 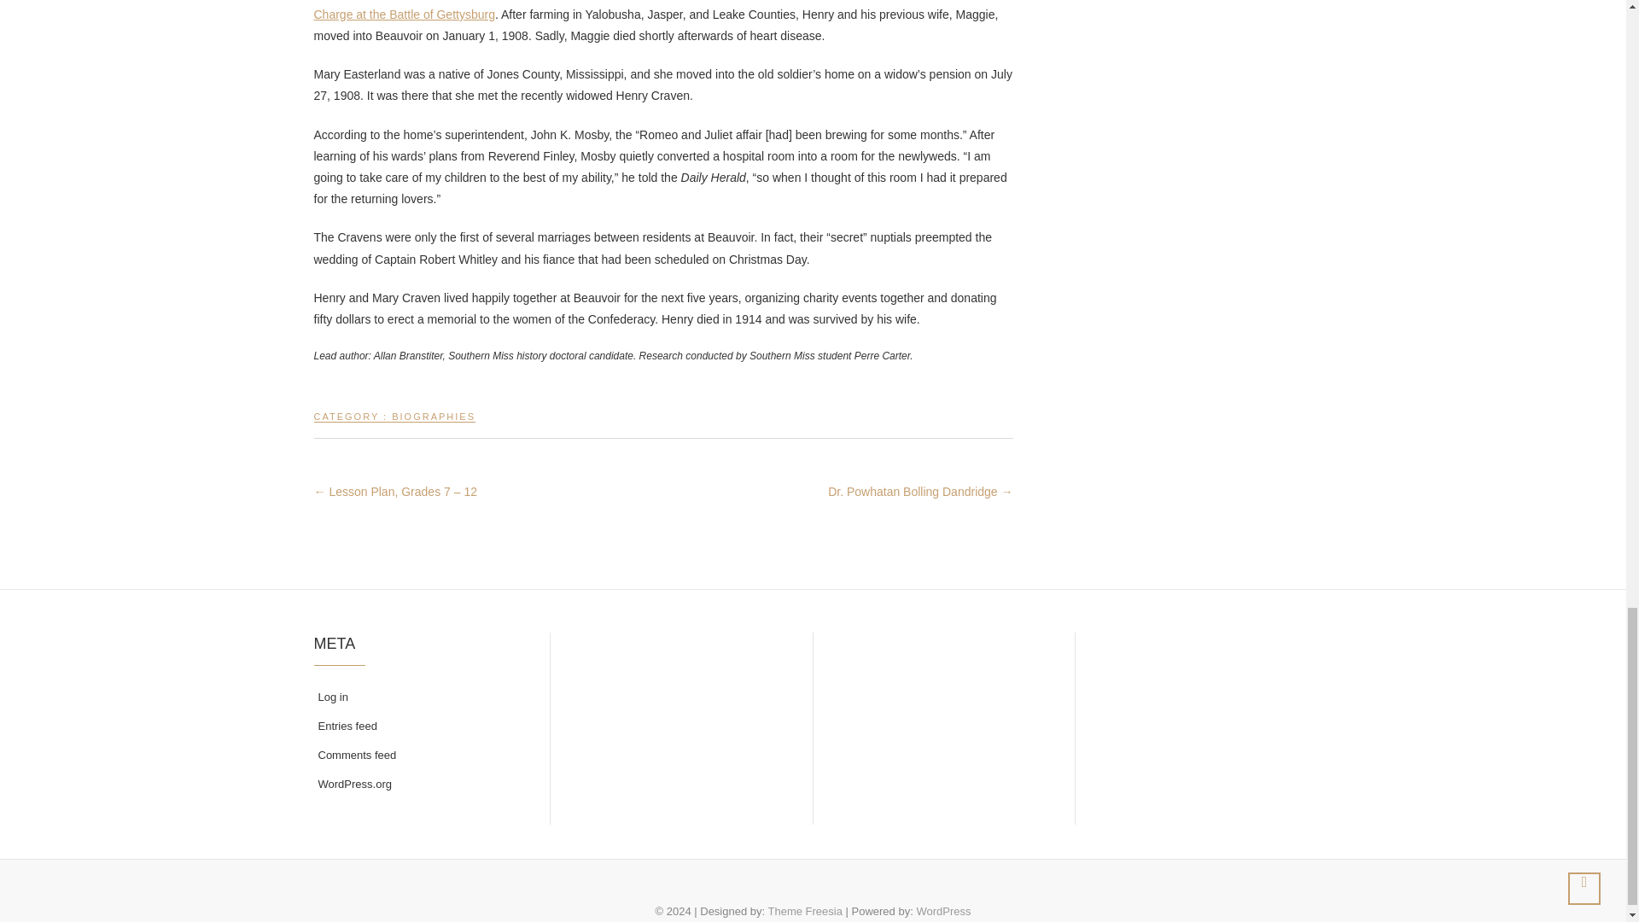 I want to click on BIOGRAPHIES, so click(x=433, y=423).